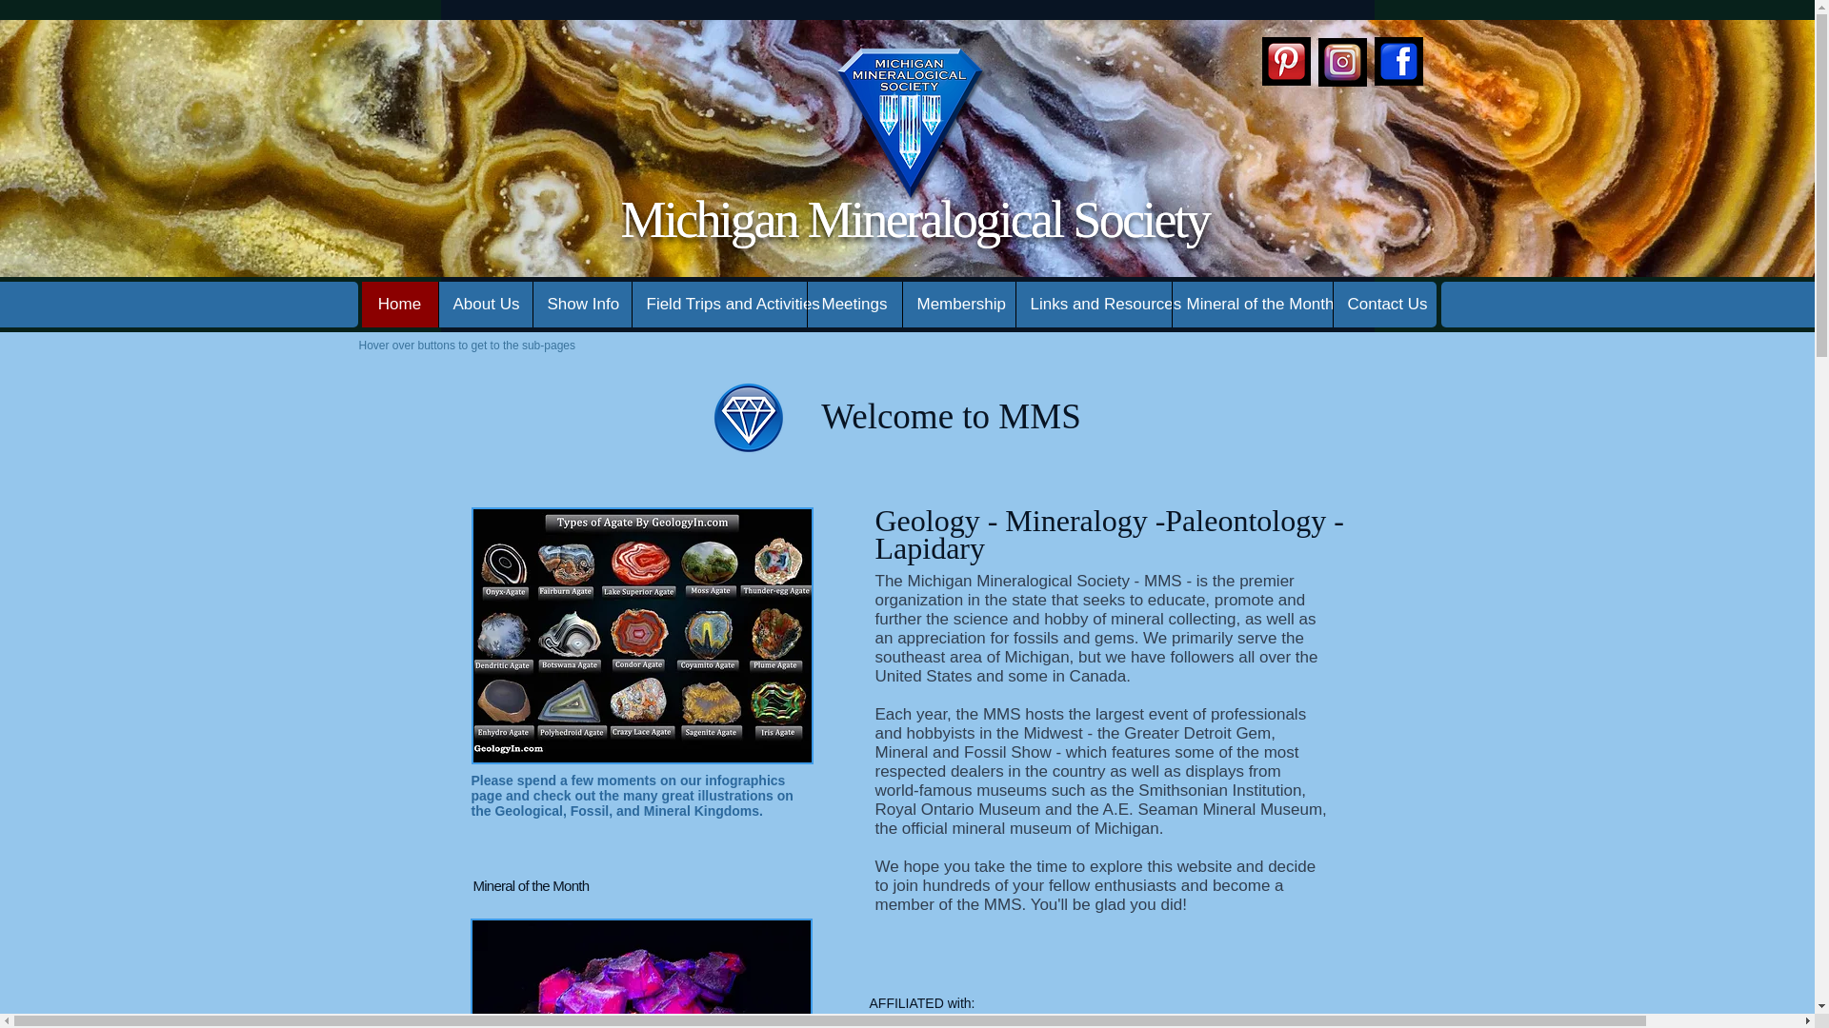  Describe the element at coordinates (718, 305) in the screenshot. I see `Field Trips and Activities` at that location.